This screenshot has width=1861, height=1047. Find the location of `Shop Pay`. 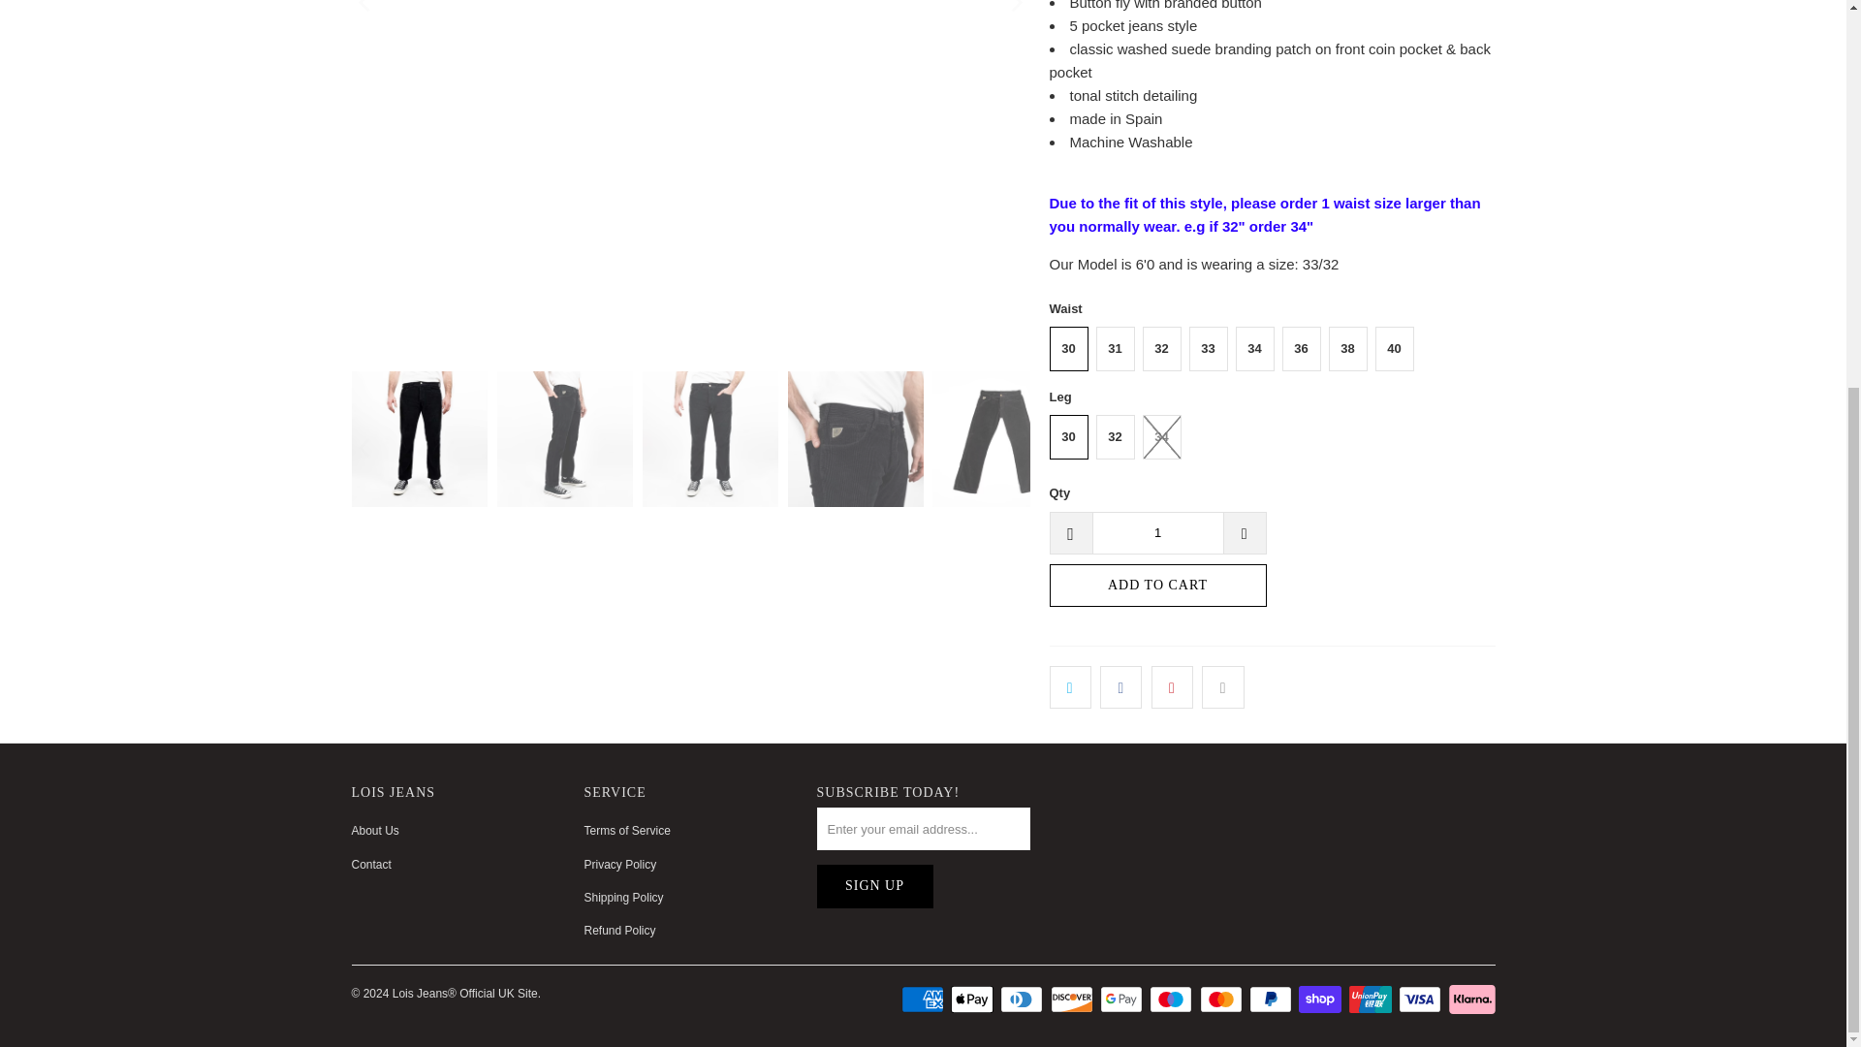

Shop Pay is located at coordinates (1322, 999).